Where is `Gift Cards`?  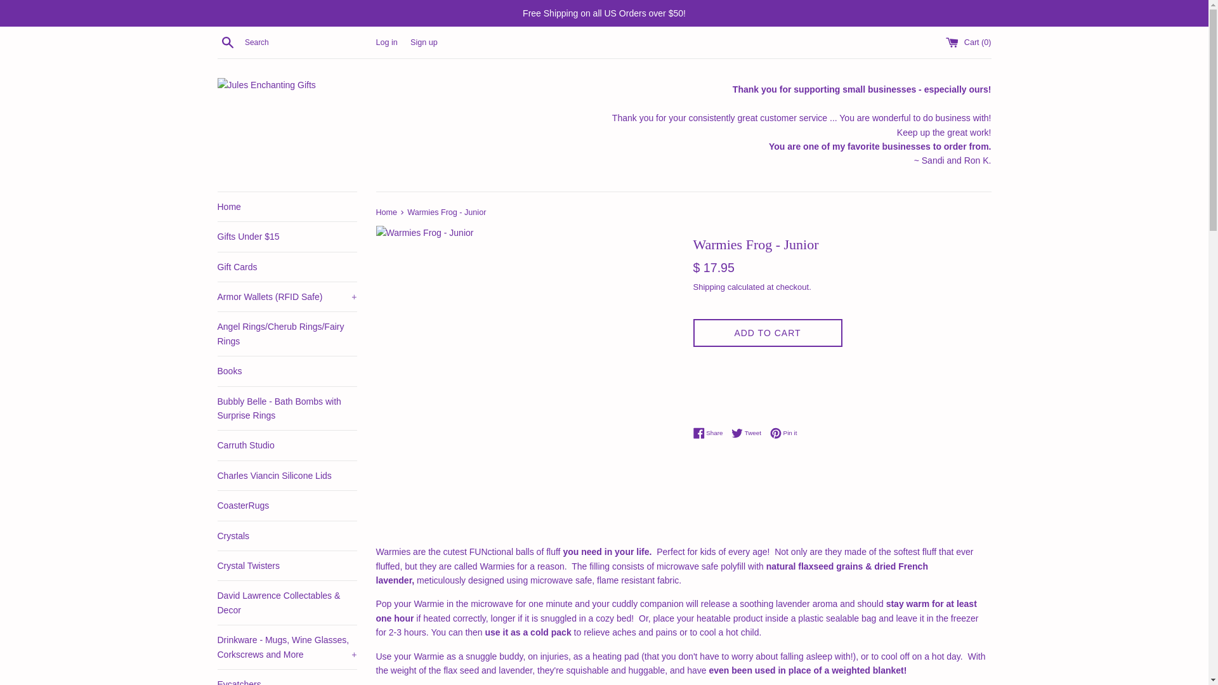 Gift Cards is located at coordinates (287, 266).